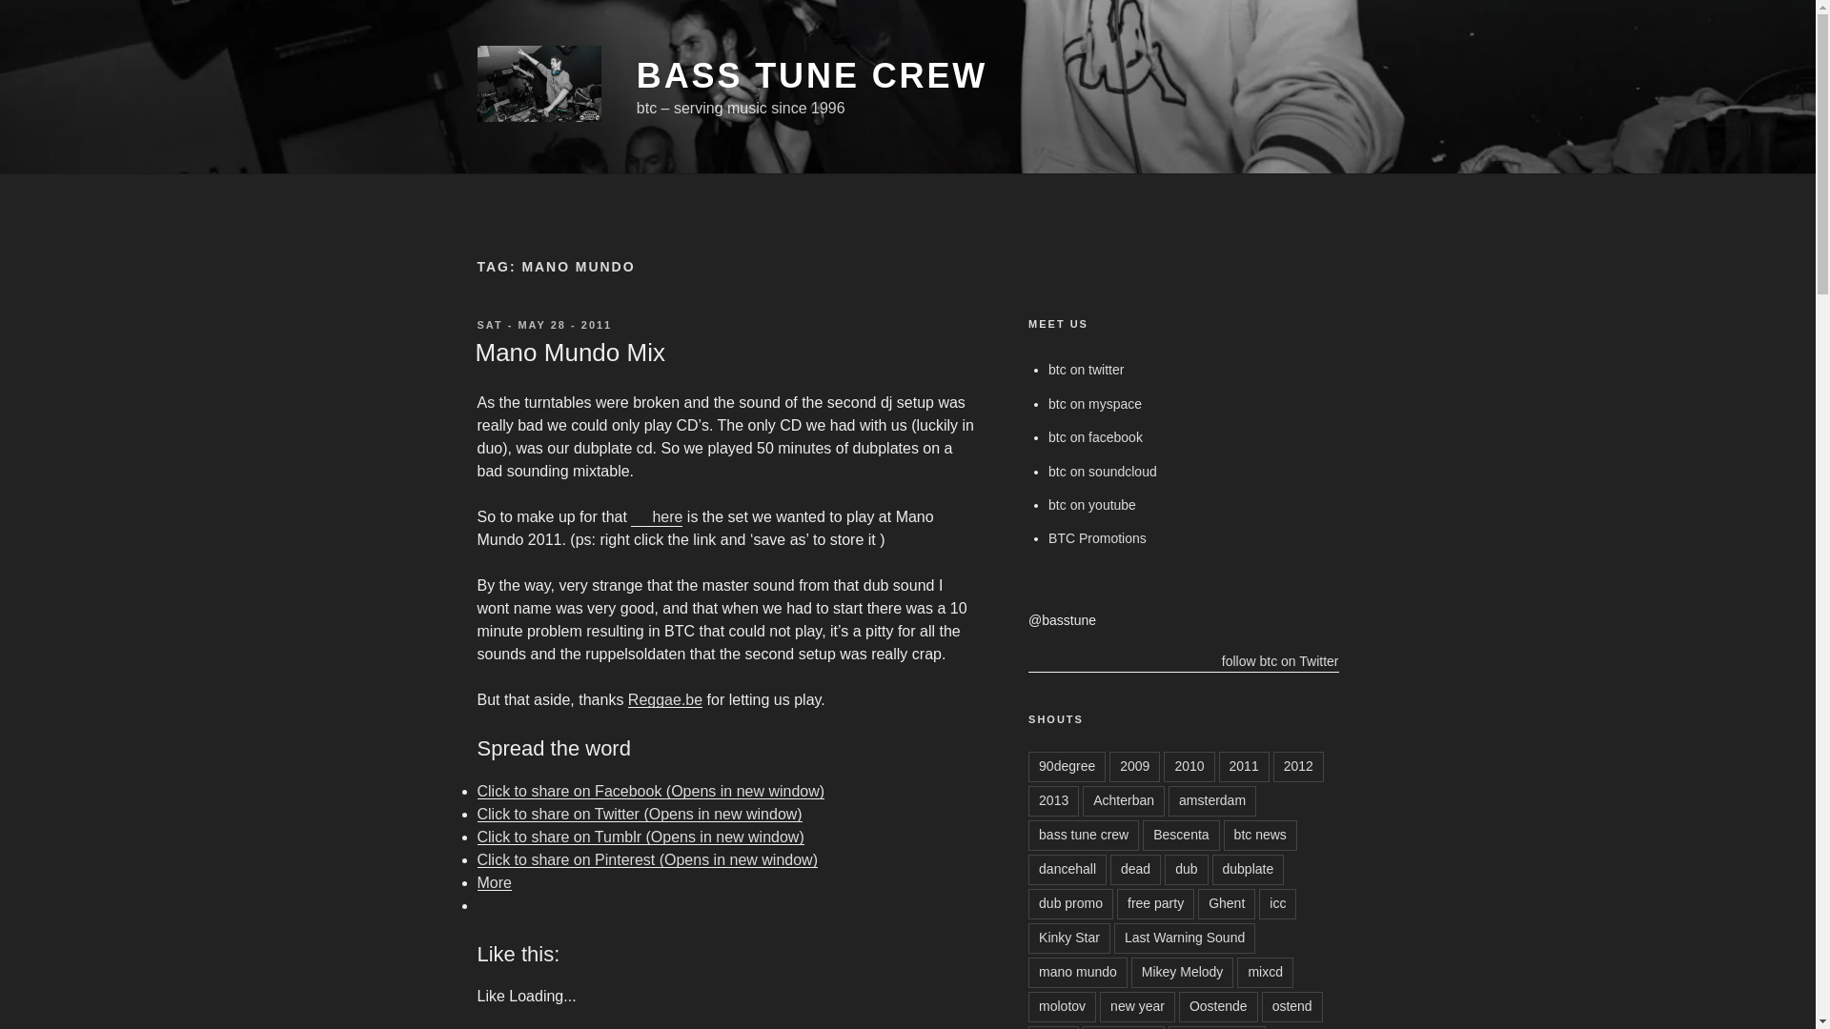 Image resolution: width=1830 pixels, height=1029 pixels. Describe the element at coordinates (657, 516) in the screenshot. I see `here` at that location.